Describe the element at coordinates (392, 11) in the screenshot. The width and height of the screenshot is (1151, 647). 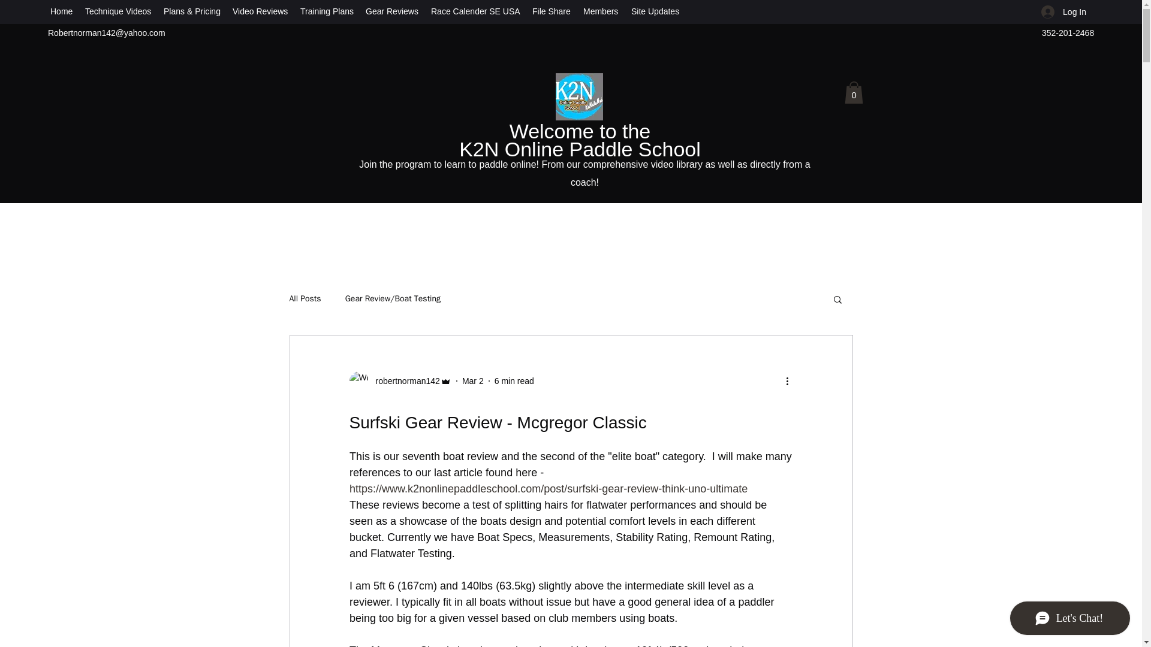
I see `Gear Reviews` at that location.